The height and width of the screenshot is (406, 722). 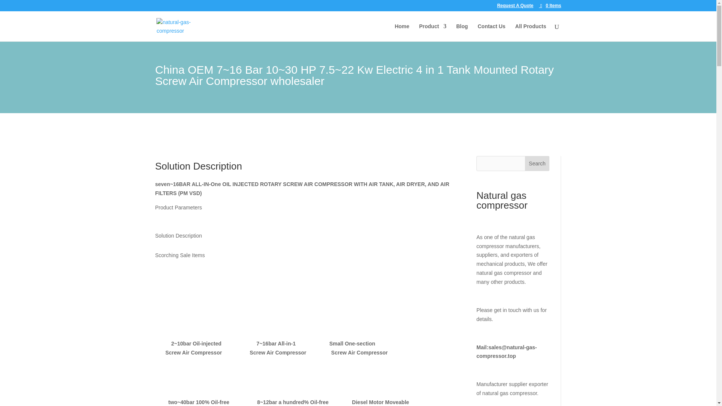 What do you see at coordinates (515, 7) in the screenshot?
I see `Request A Quote` at bounding box center [515, 7].